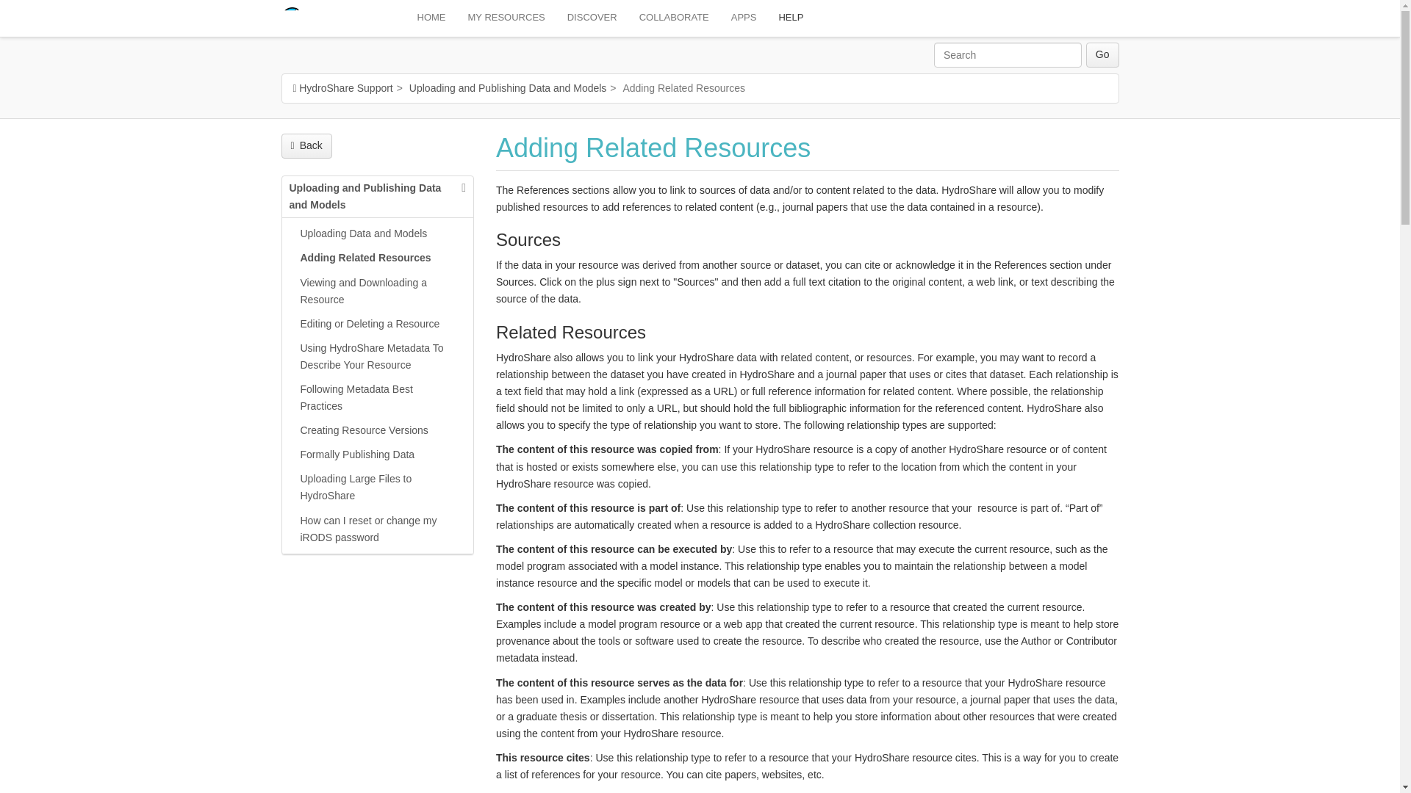  I want to click on  Back, so click(306, 146).